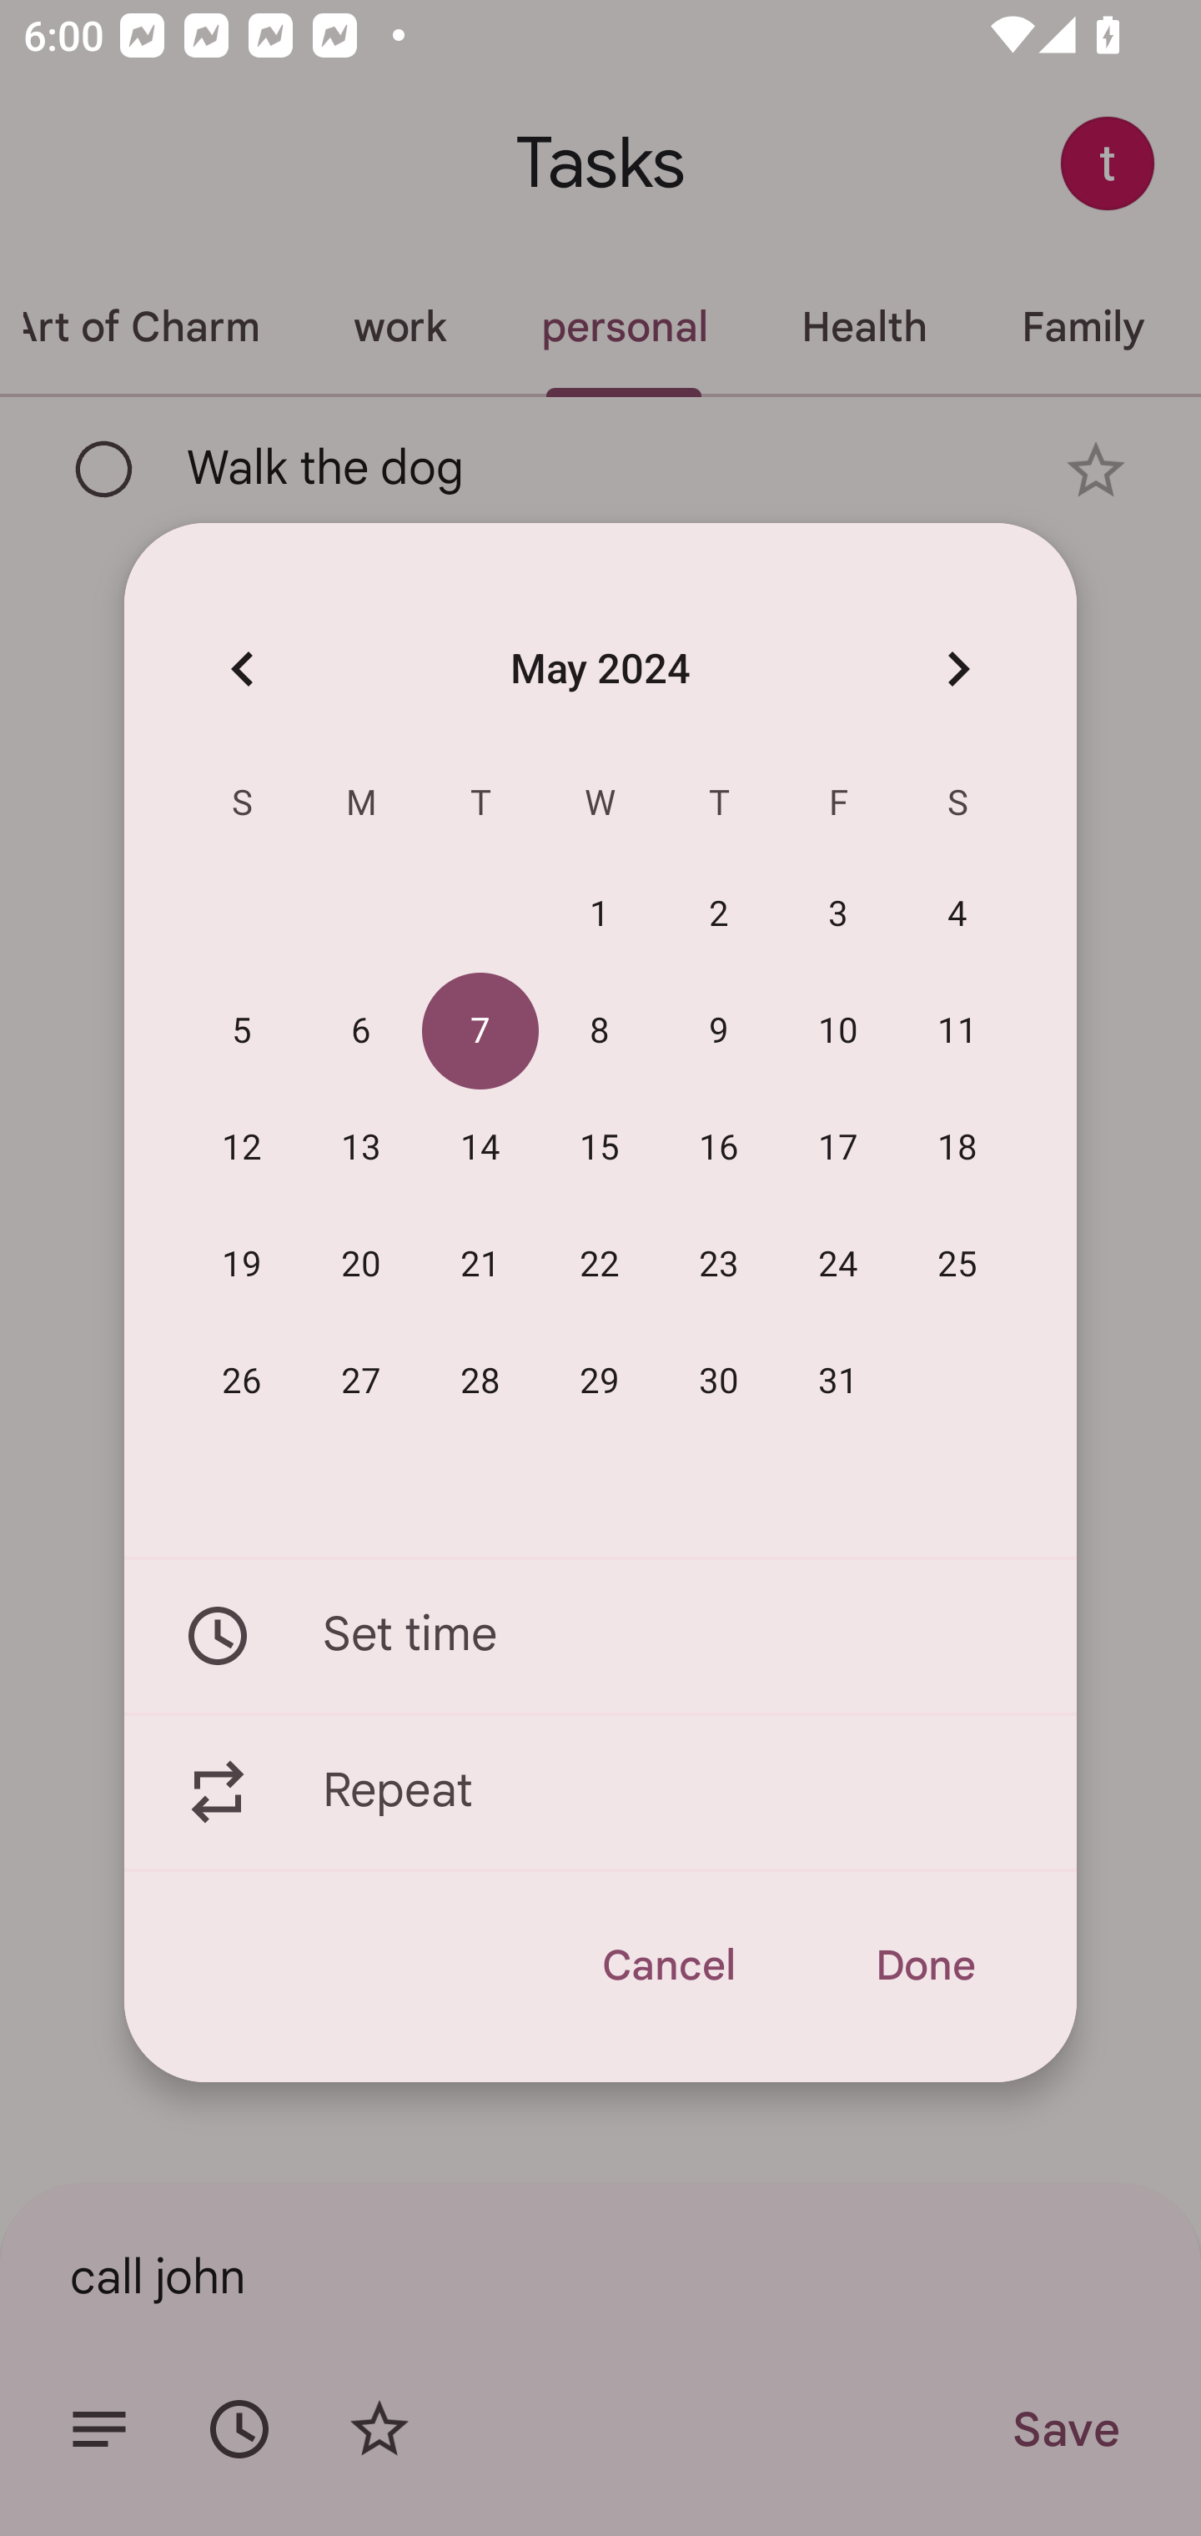 The height and width of the screenshot is (2536, 1201). I want to click on 21 21 May 2024, so click(480, 1265).